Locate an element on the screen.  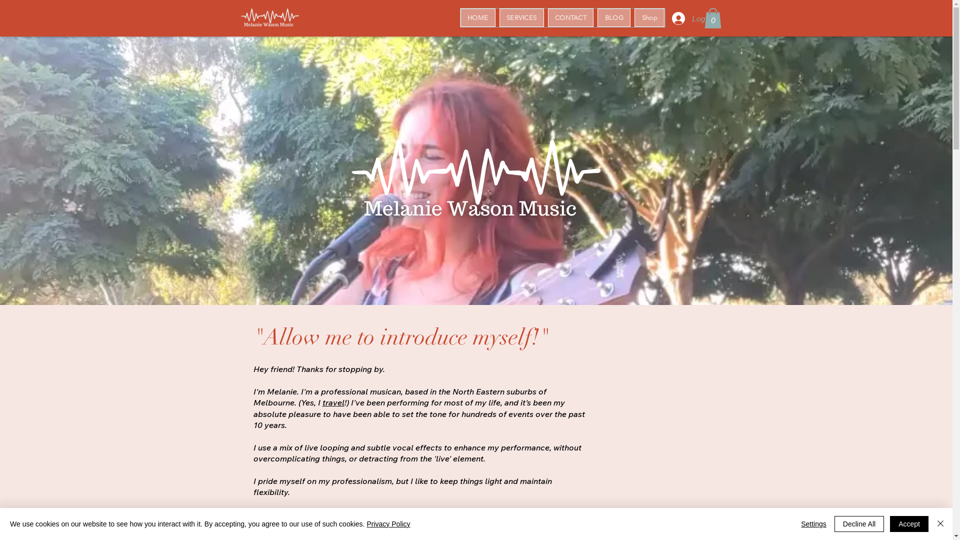
Shop is located at coordinates (649, 18).